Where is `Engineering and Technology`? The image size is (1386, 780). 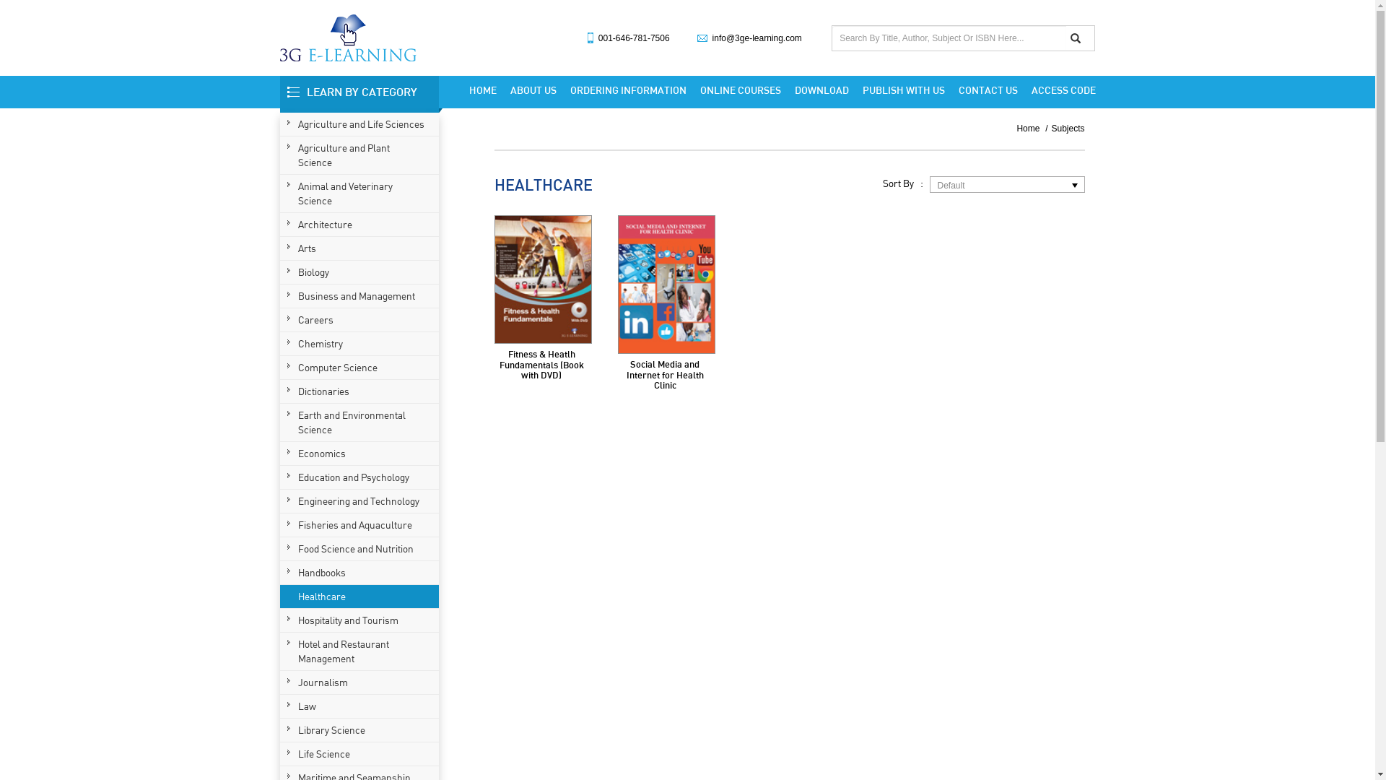 Engineering and Technology is located at coordinates (361, 501).